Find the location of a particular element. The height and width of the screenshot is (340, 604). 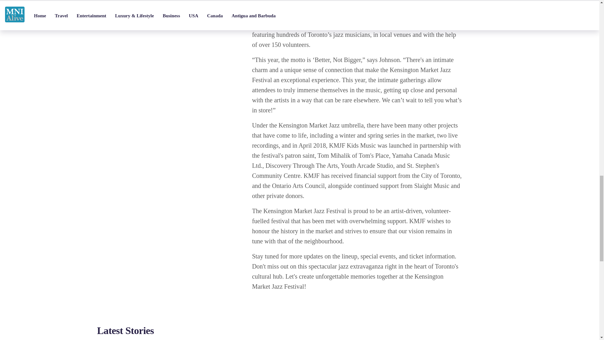

Share on Twitter is located at coordinates (160, 12).